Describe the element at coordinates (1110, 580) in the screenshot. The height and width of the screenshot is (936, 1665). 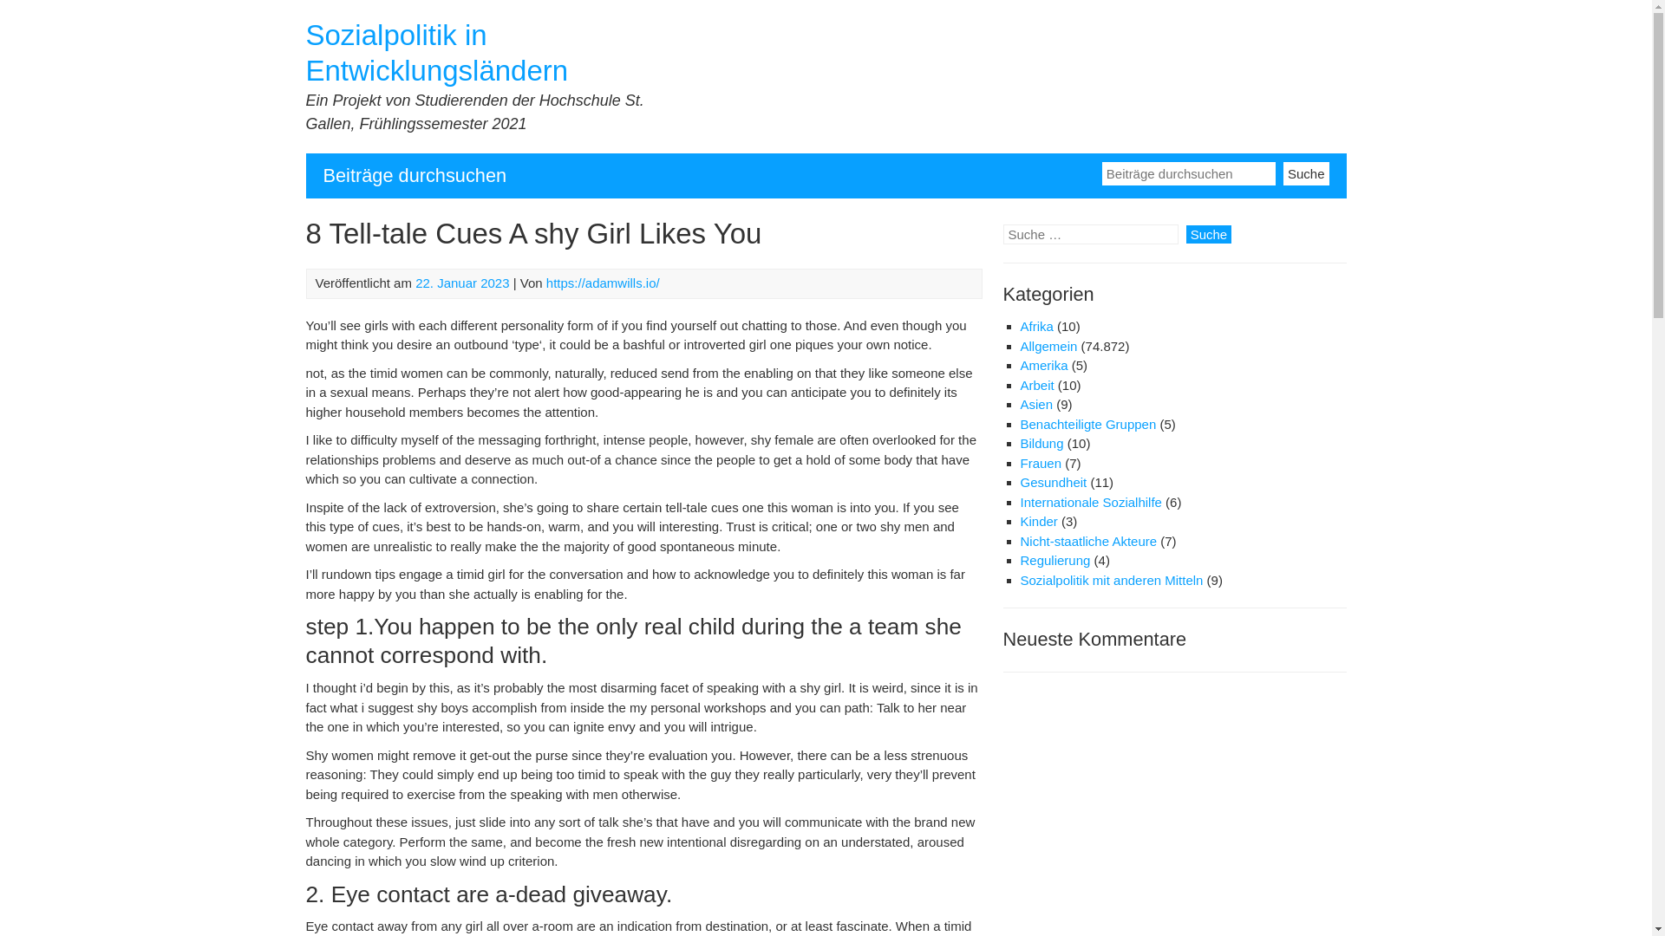
I see `Sozialpolitik mit anderen Mitteln` at that location.